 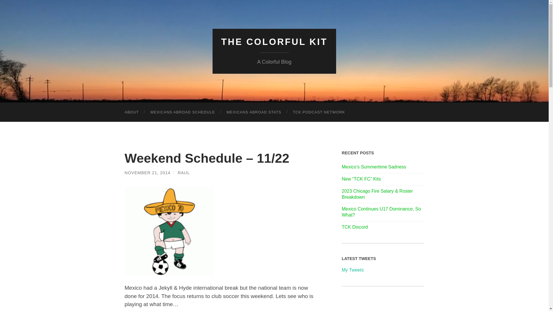 What do you see at coordinates (183, 173) in the screenshot?
I see `RAUL` at bounding box center [183, 173].